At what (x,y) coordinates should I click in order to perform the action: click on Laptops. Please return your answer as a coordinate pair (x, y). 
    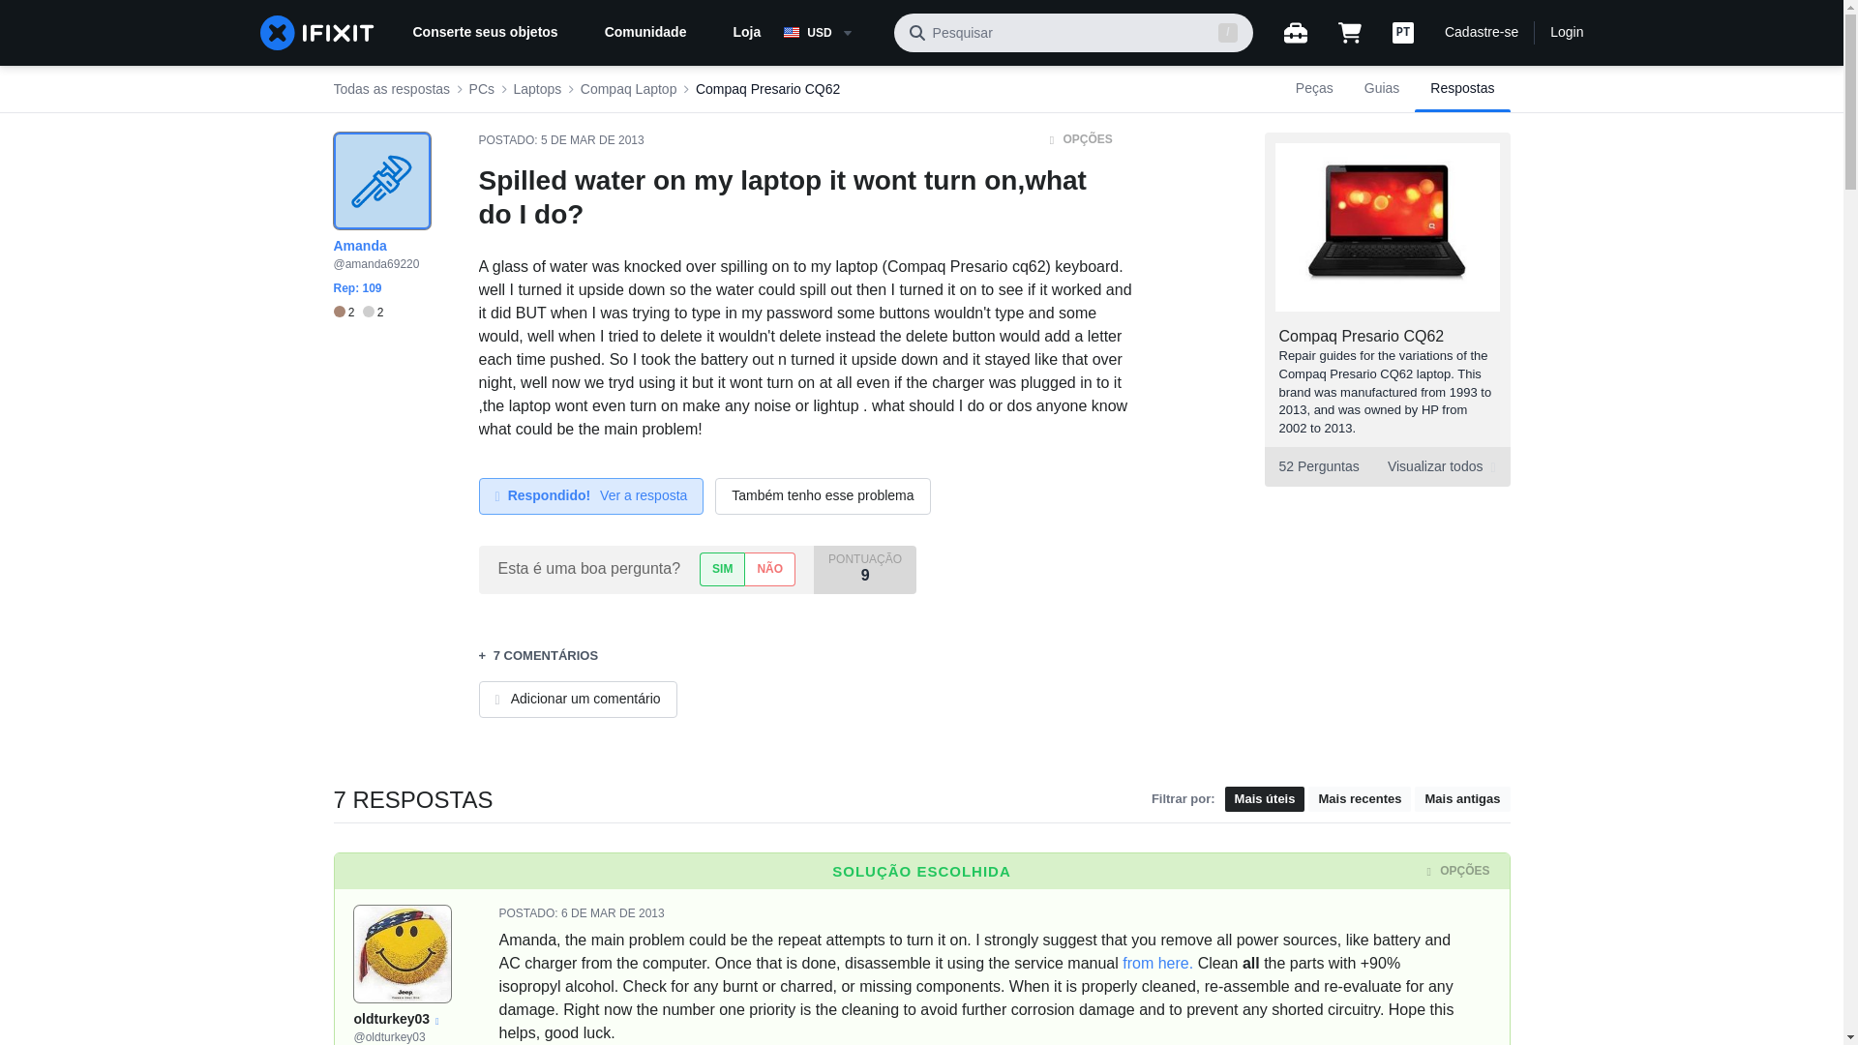
    Looking at the image, I should click on (538, 89).